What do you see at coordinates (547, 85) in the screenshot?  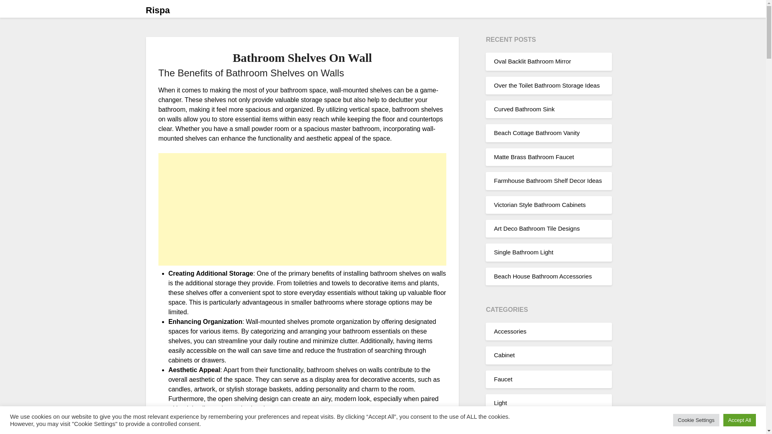 I see `Over the Toilet Bathroom Storage Ideas` at bounding box center [547, 85].